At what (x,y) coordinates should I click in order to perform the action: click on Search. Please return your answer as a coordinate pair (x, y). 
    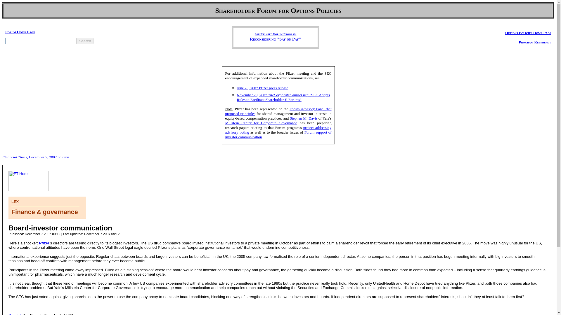
    Looking at the image, I should click on (85, 41).